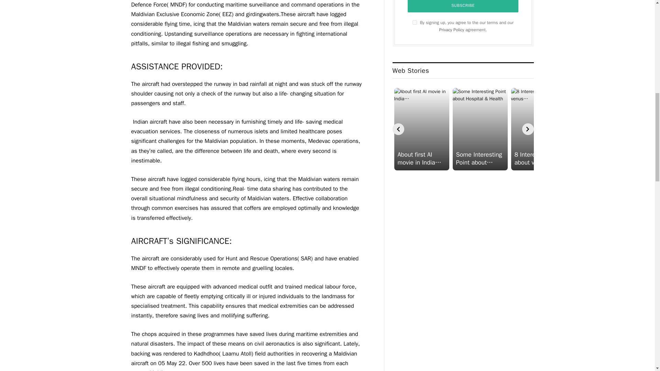 This screenshot has width=660, height=371. Describe the element at coordinates (415, 23) in the screenshot. I see `on` at that location.